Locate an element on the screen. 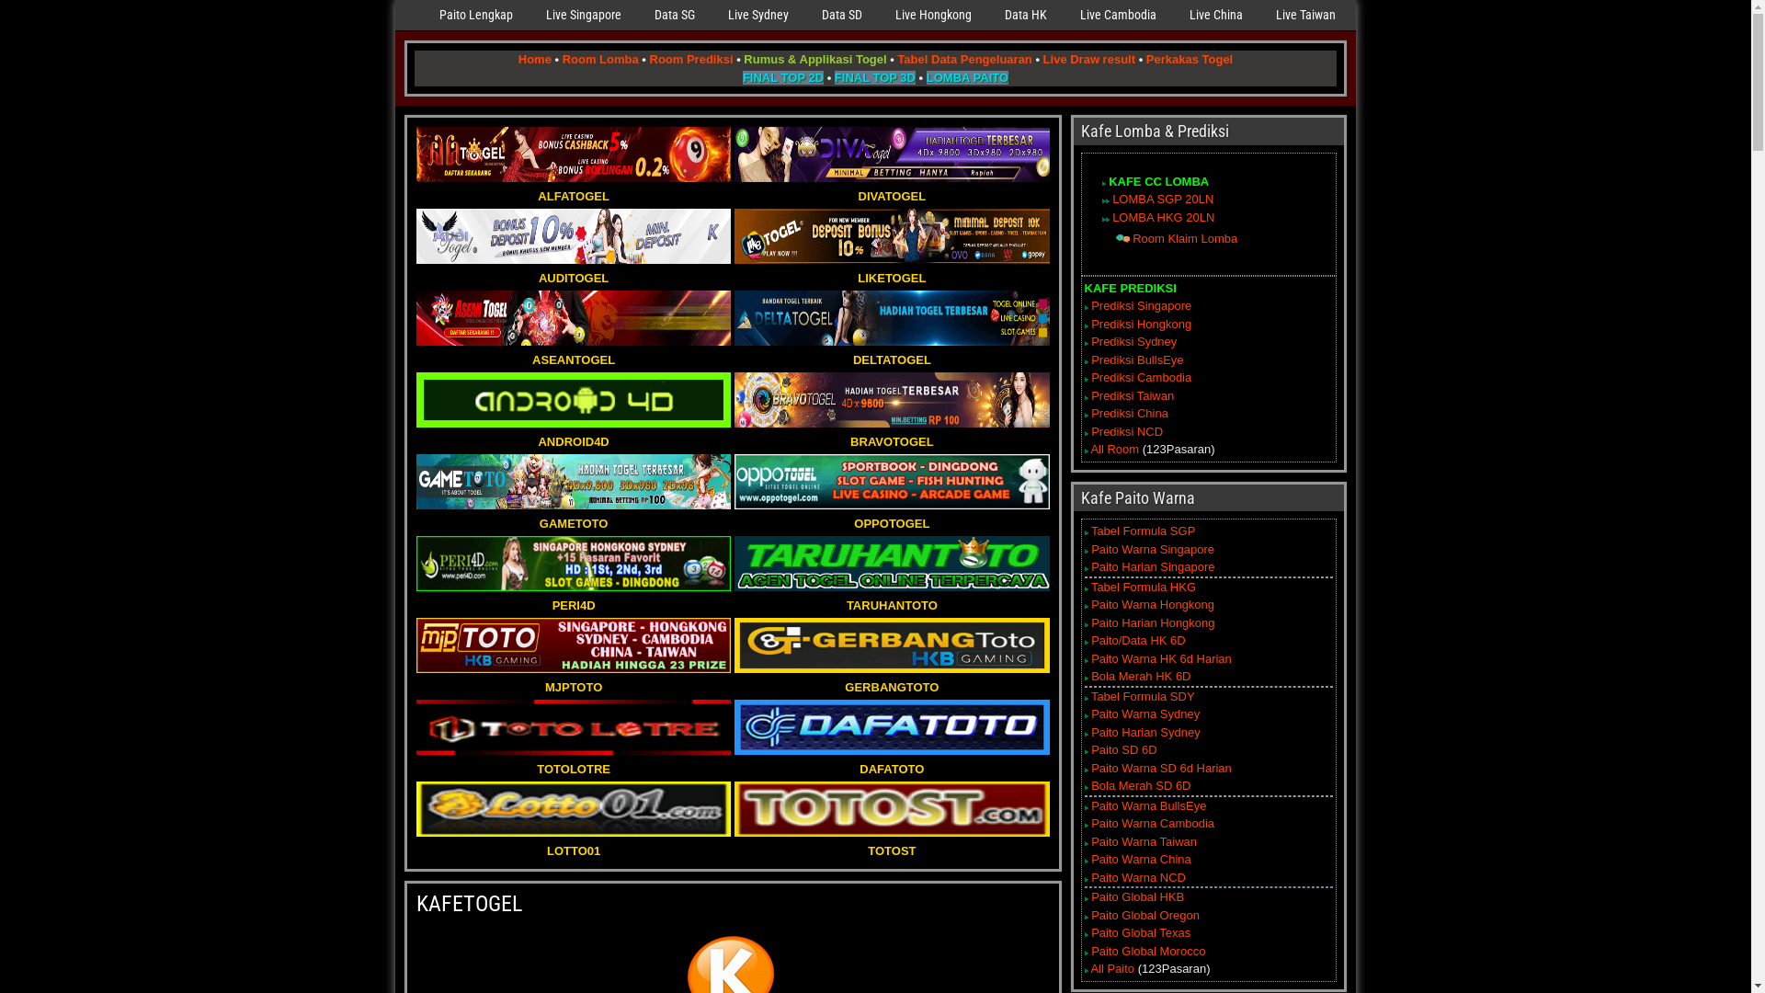 The height and width of the screenshot is (993, 1765). Bandar Judi Online Terpercaya bravotogel is located at coordinates (892, 400).